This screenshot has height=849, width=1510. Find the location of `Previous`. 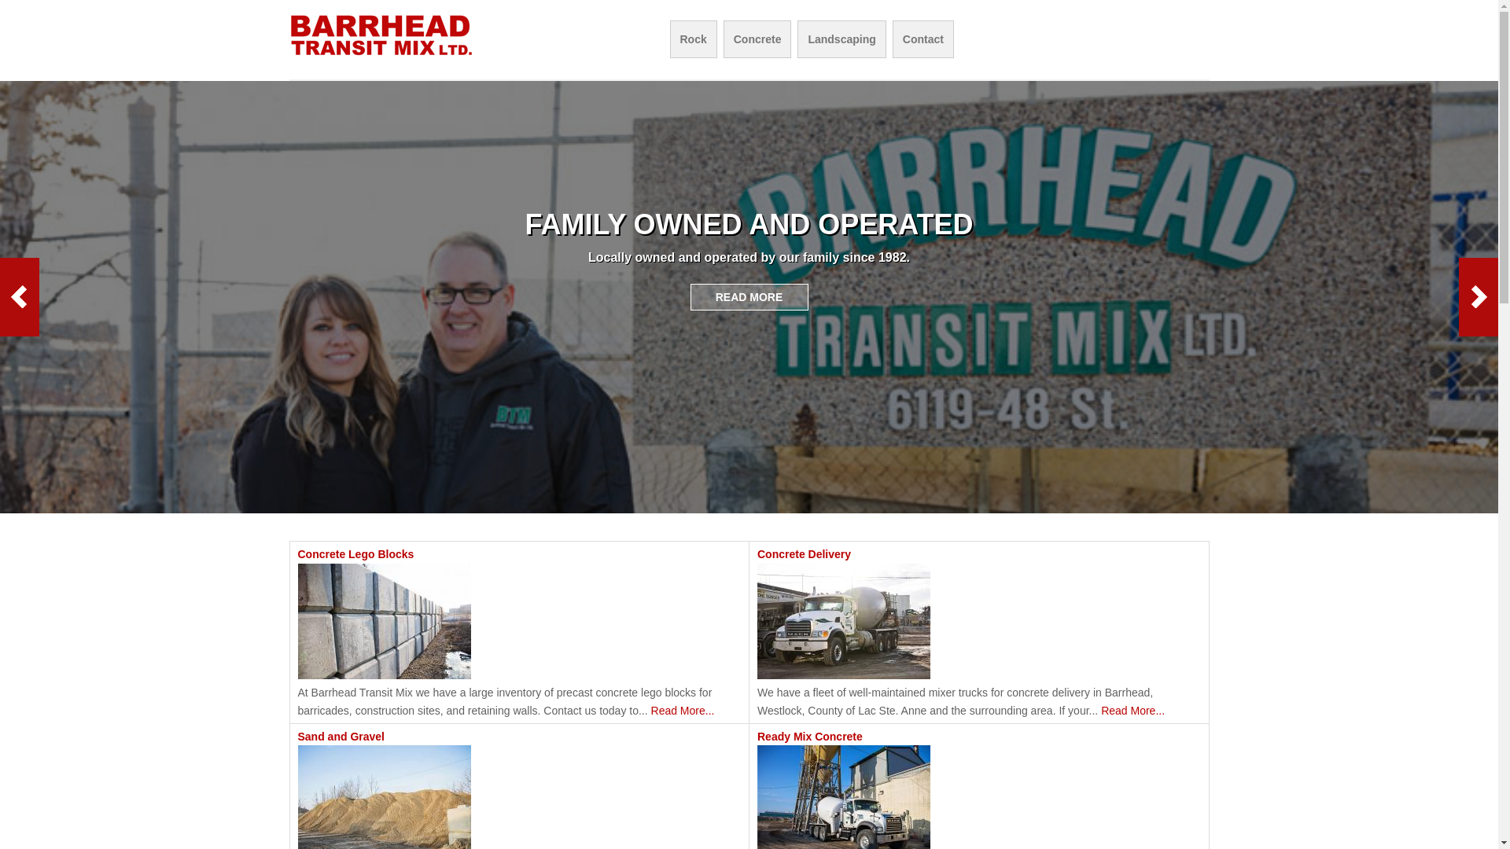

Previous is located at coordinates (20, 297).